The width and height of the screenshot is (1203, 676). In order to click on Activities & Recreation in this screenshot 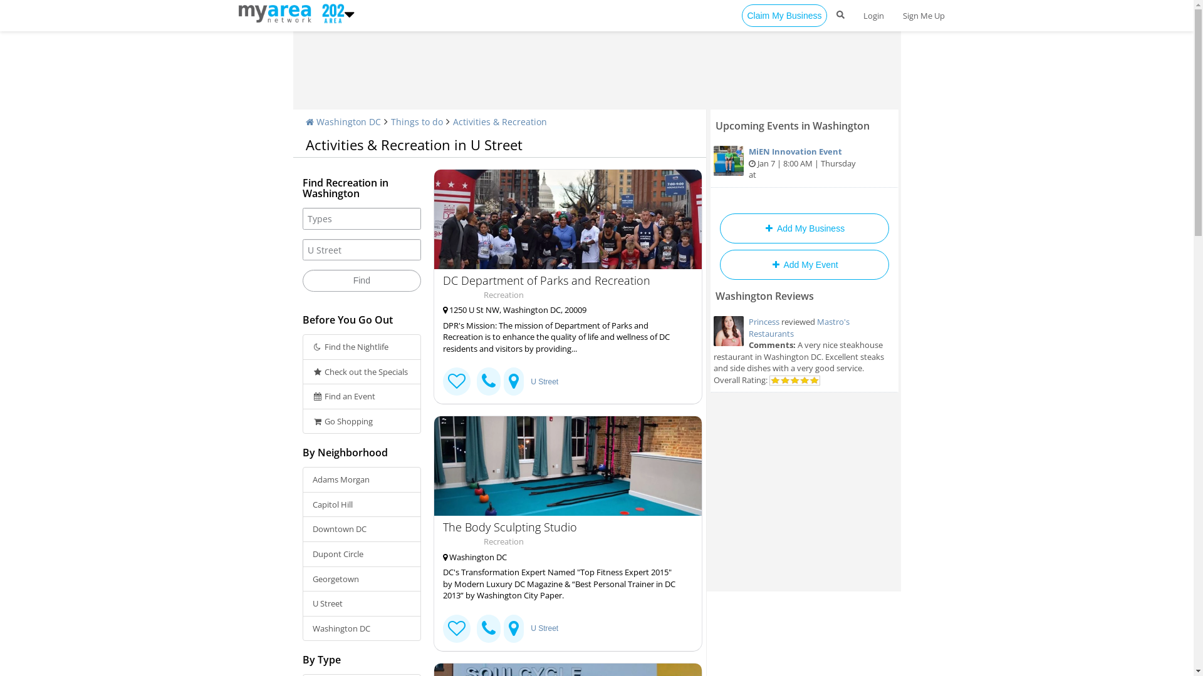, I will do `click(499, 121)`.